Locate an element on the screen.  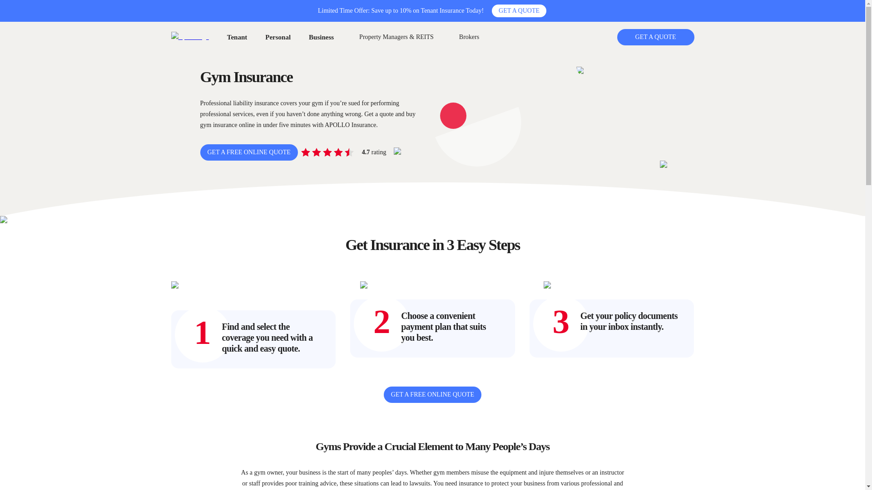
Business is located at coordinates (321, 37).